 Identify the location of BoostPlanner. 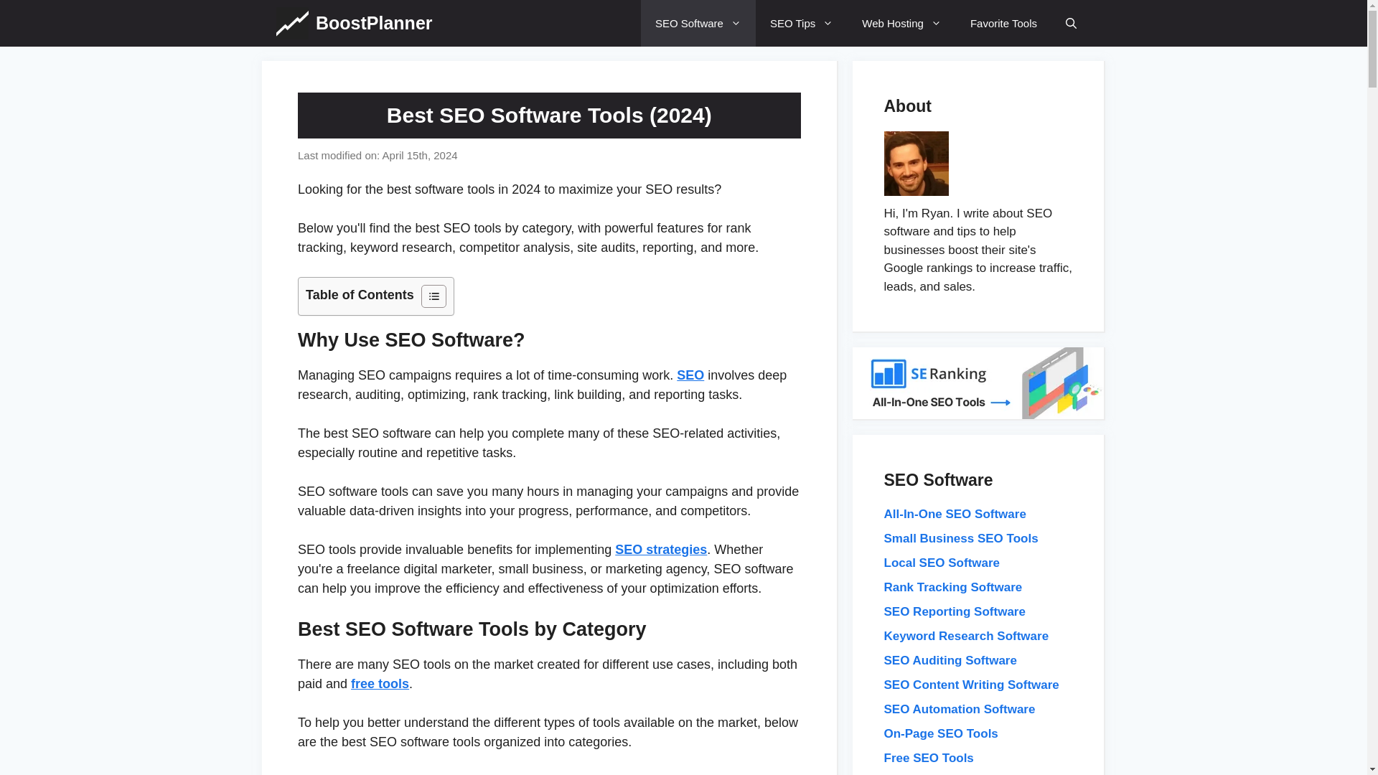
(373, 23).